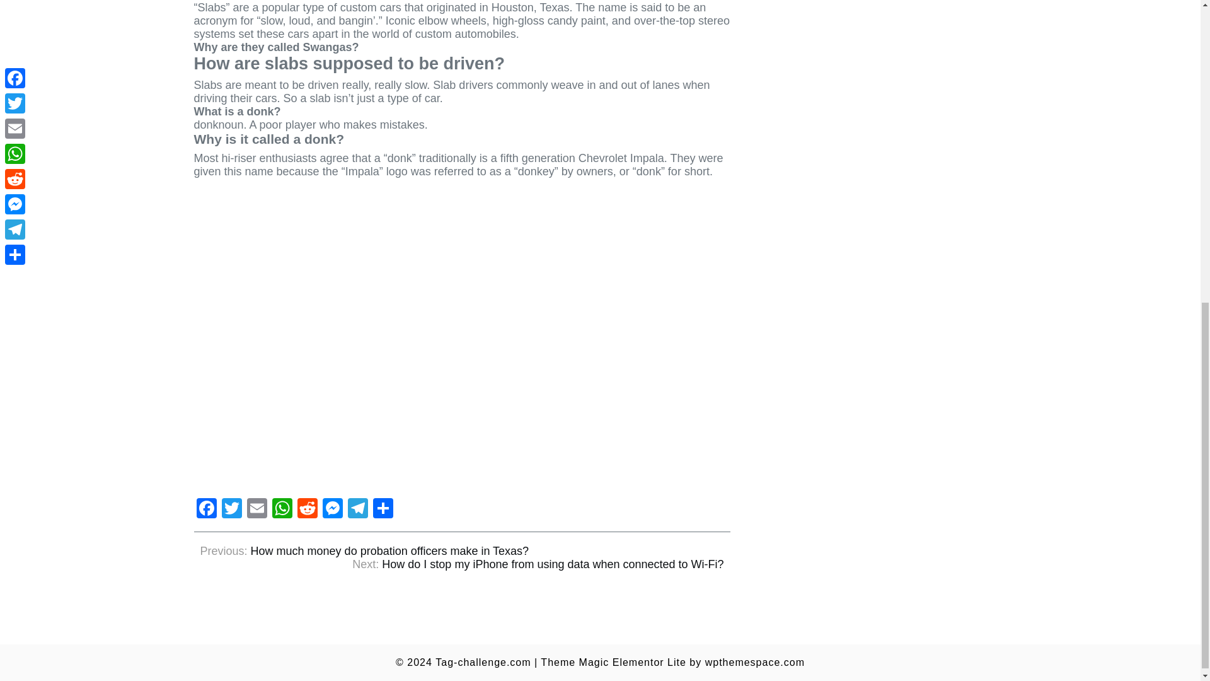 The width and height of the screenshot is (1210, 681). Describe the element at coordinates (483, 662) in the screenshot. I see `Tag-challenge.com` at that location.